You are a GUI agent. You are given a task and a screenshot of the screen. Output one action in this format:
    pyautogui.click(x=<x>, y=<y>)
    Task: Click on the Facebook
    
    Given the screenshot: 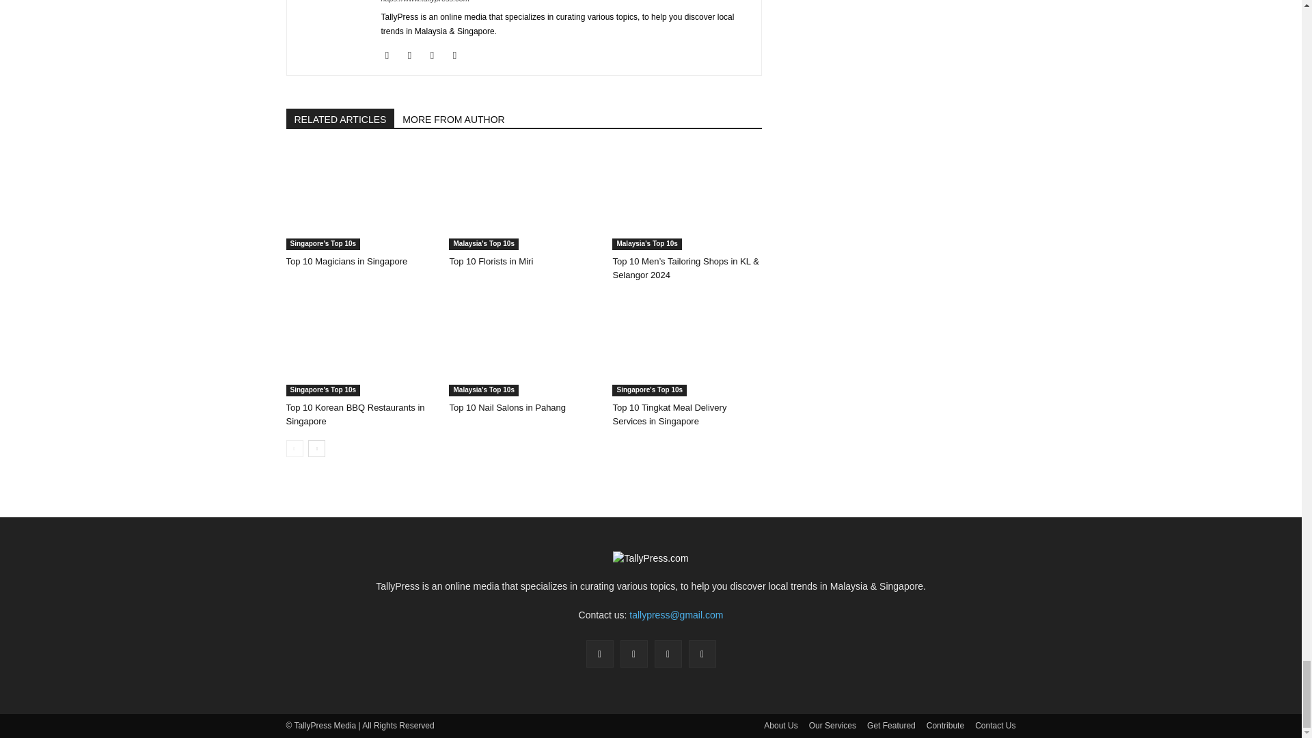 What is the action you would take?
    pyautogui.click(x=392, y=55)
    